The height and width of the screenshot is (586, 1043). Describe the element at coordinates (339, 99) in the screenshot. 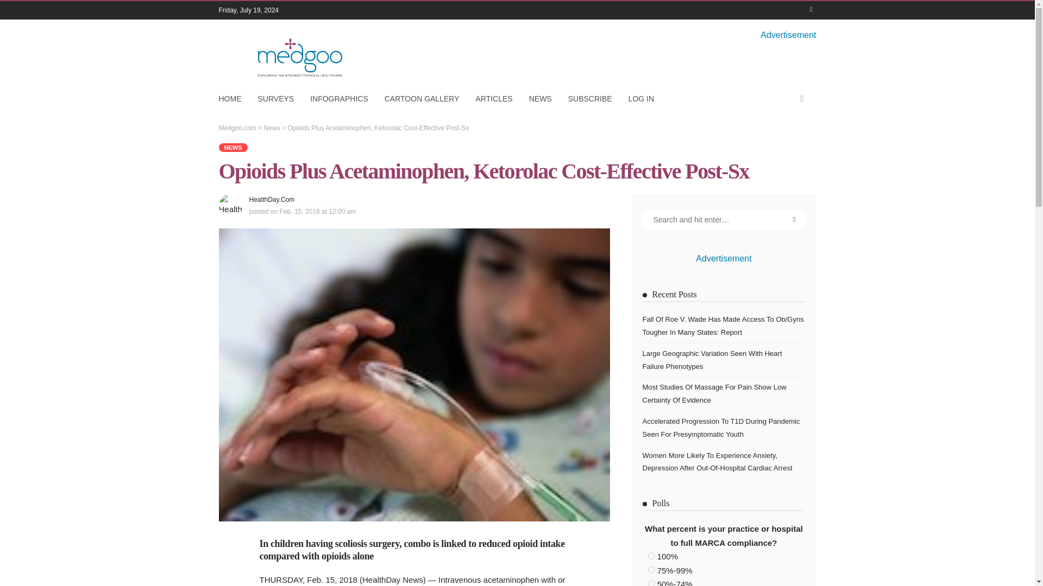

I see `INFOGRAPHICS` at that location.